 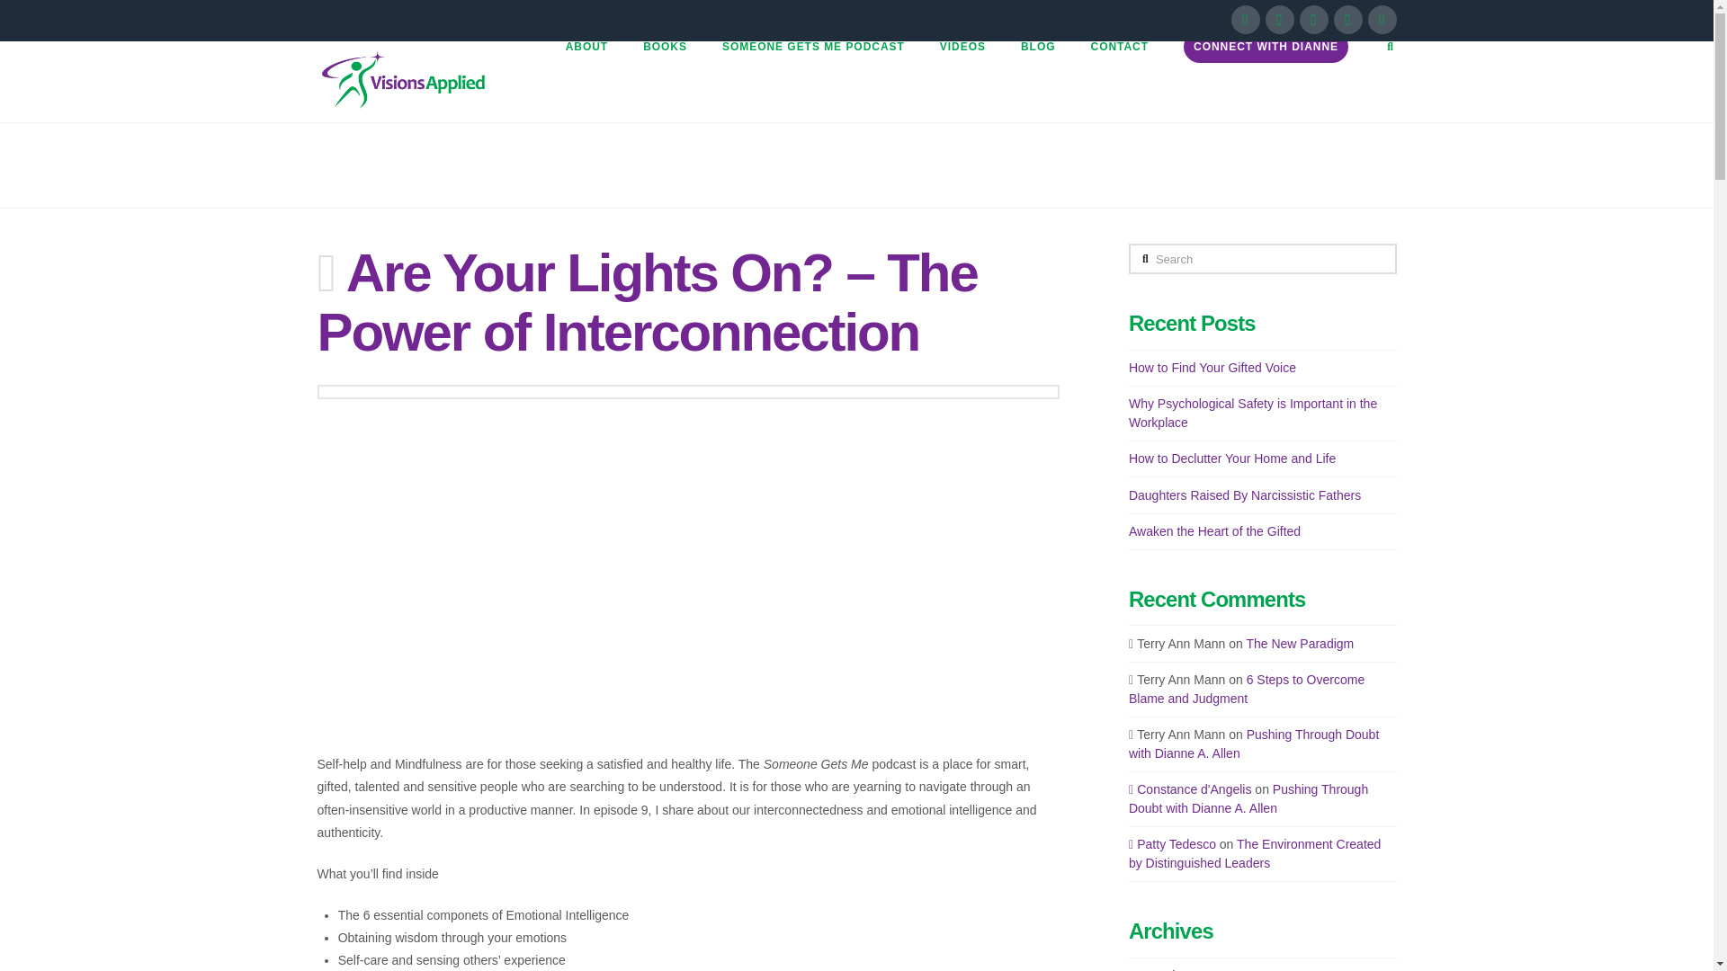 What do you see at coordinates (1172, 843) in the screenshot?
I see `Patty Tedesco` at bounding box center [1172, 843].